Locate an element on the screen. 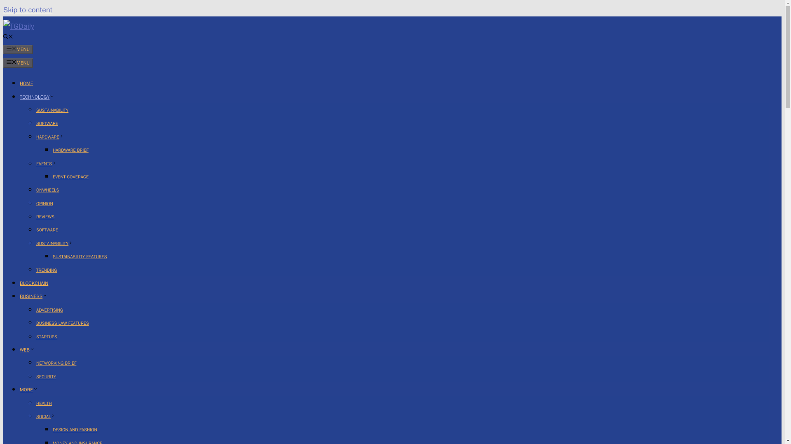 Image resolution: width=791 pixels, height=444 pixels. ONWHEELS is located at coordinates (47, 190).